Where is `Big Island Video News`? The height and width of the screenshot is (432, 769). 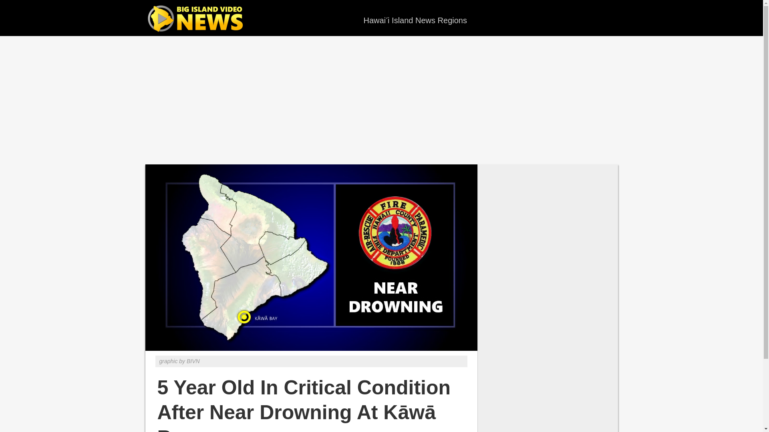
Big Island Video News is located at coordinates (197, 19).